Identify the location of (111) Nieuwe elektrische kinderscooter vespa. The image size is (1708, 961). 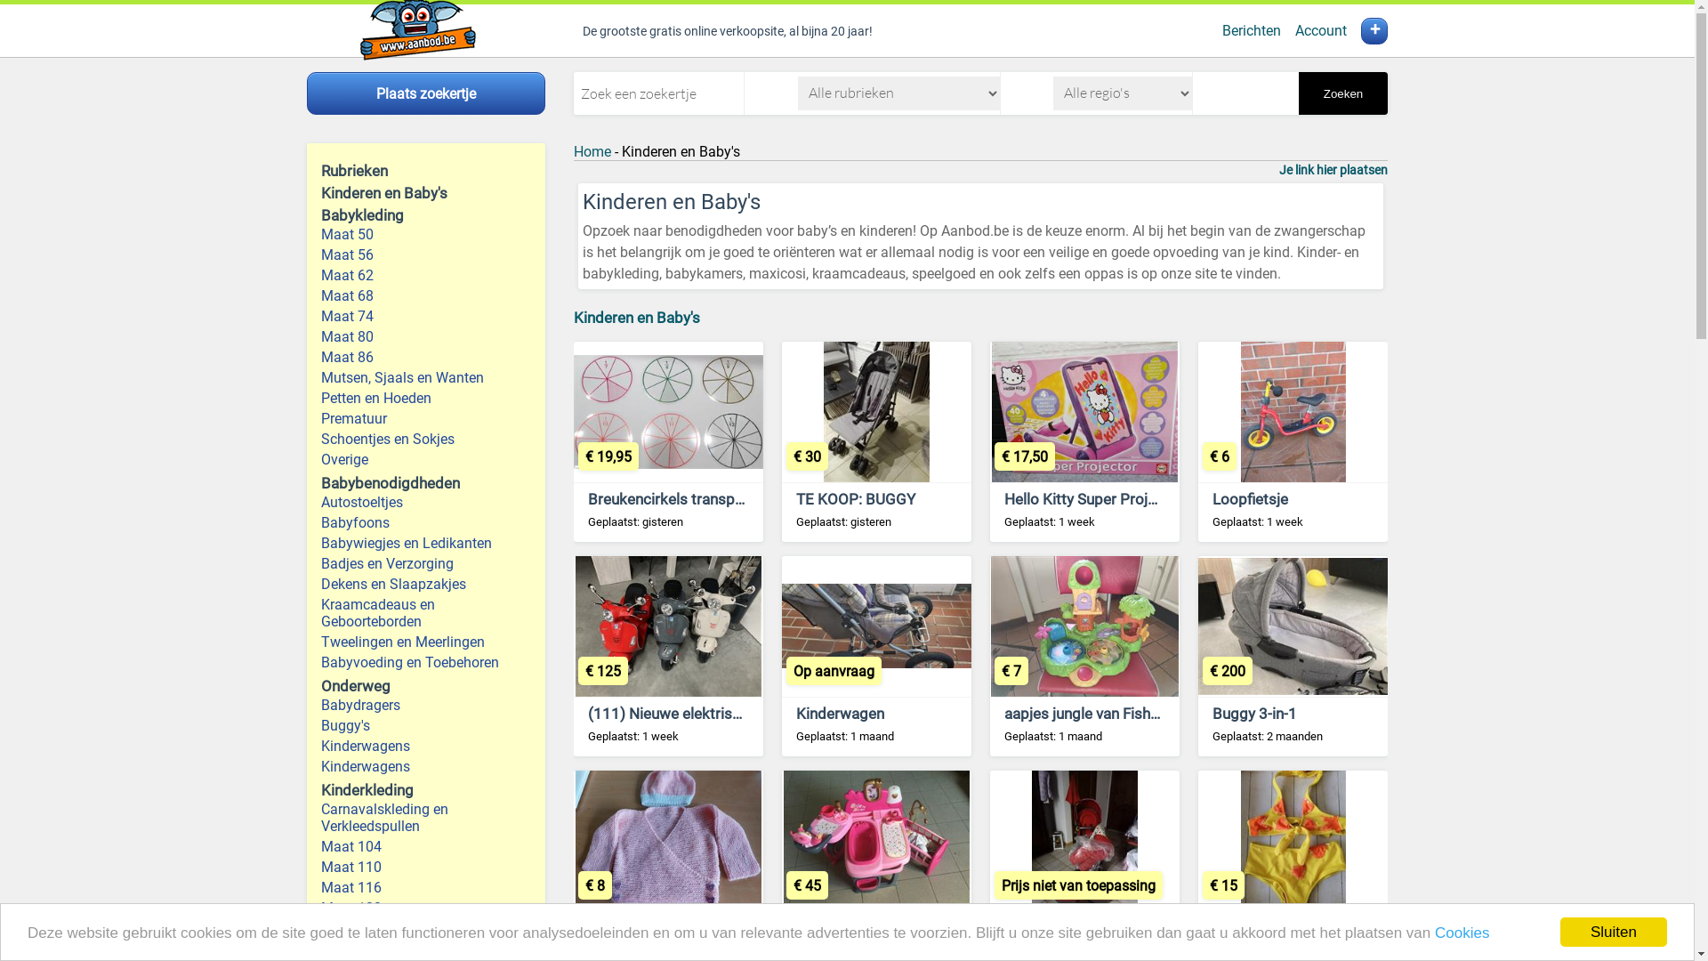
(743, 714).